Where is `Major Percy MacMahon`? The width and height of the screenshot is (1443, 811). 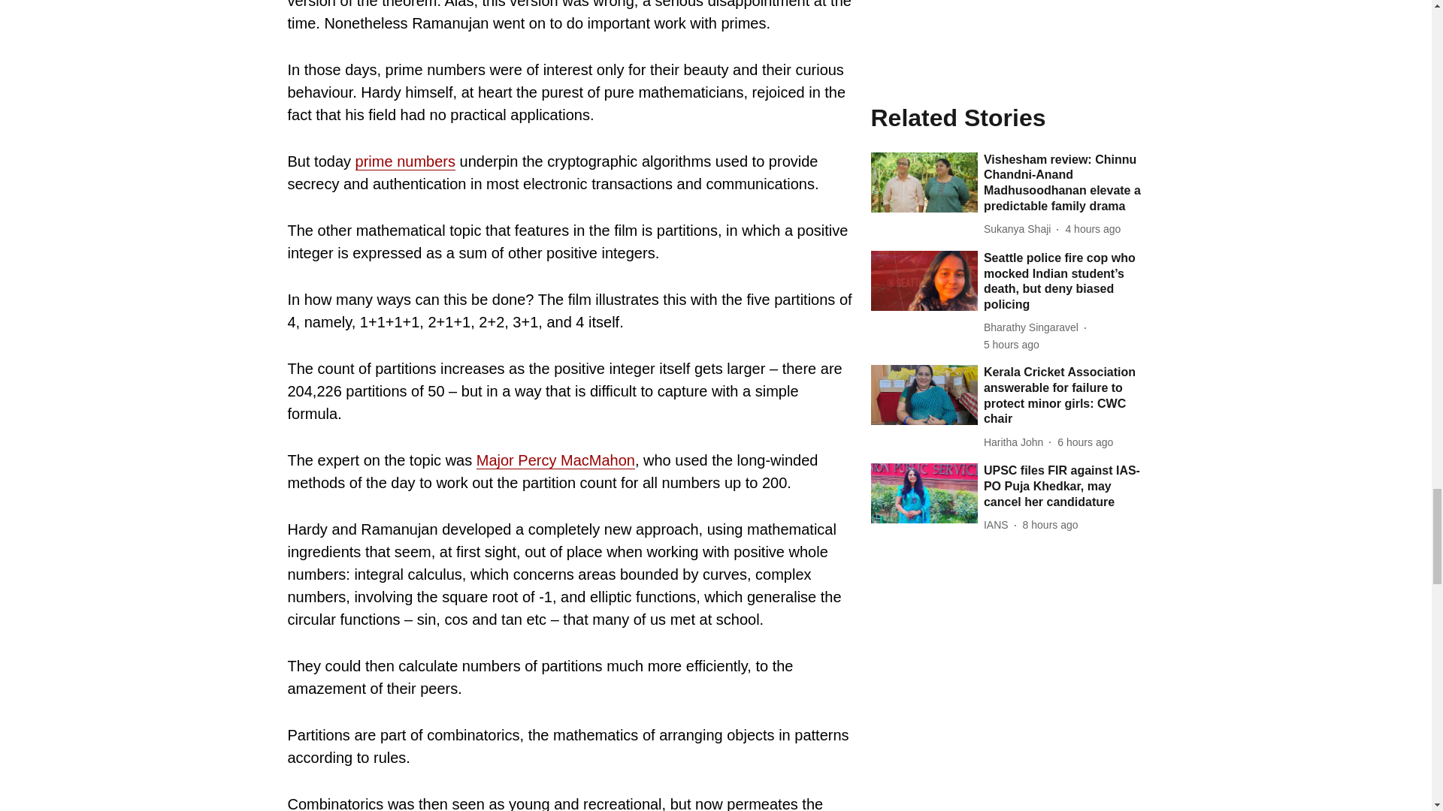 Major Percy MacMahon is located at coordinates (555, 460).